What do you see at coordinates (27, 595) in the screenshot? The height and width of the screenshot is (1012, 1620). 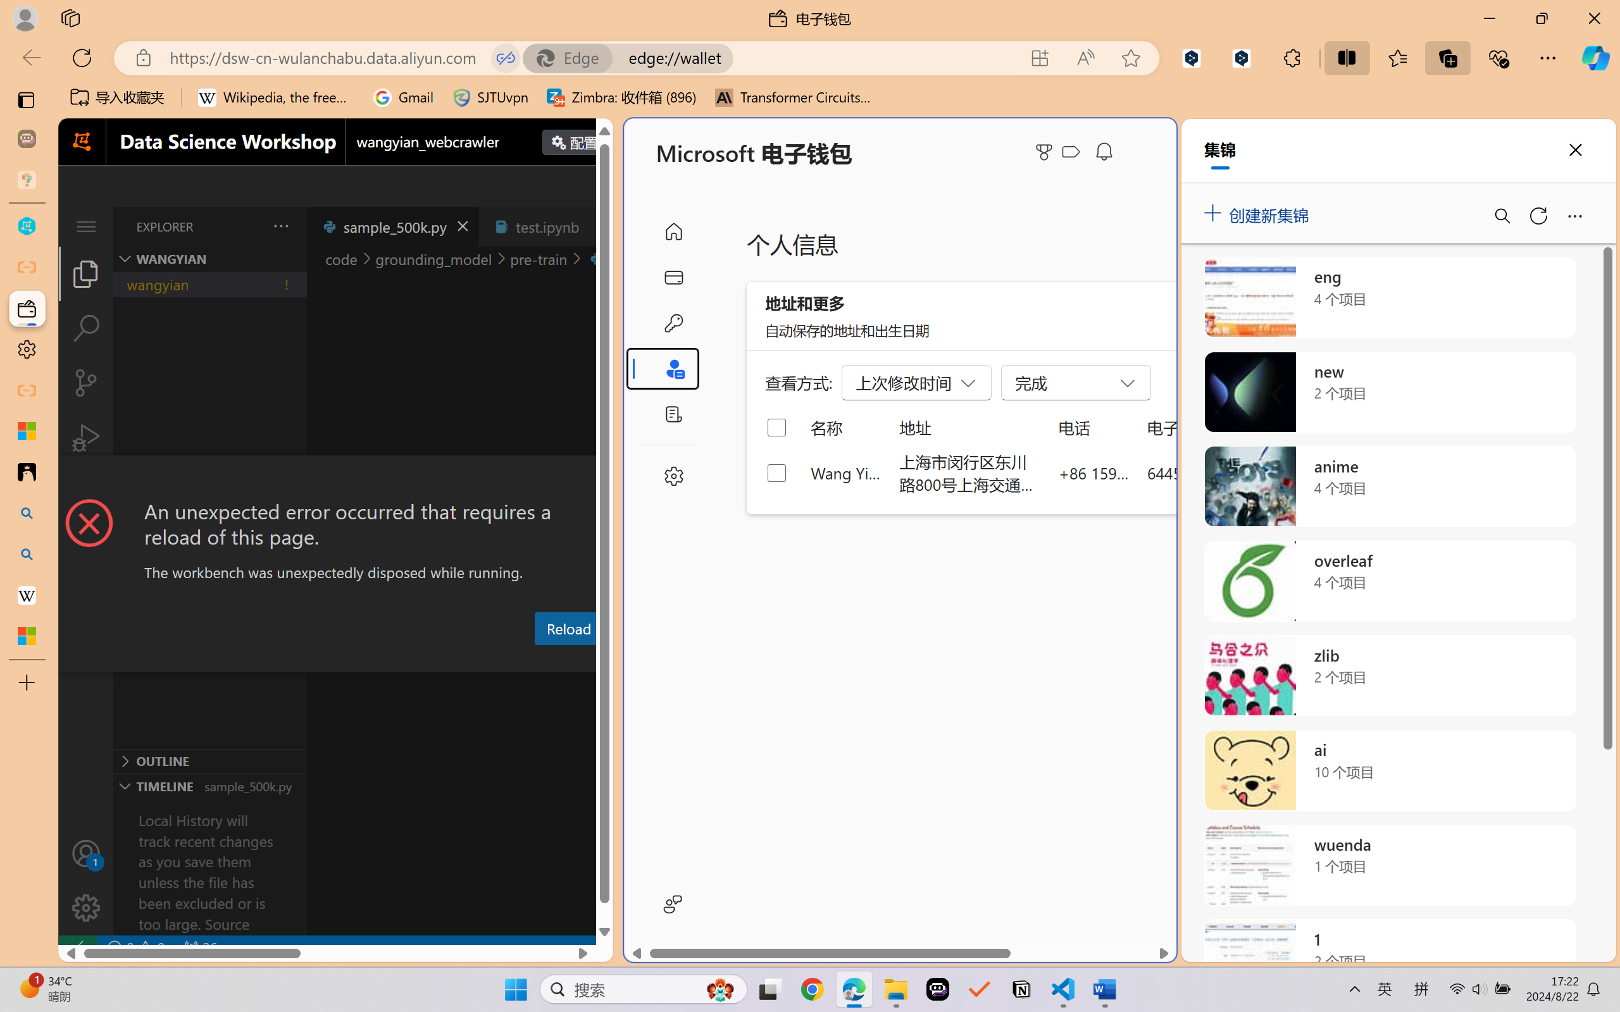 I see `Earth - Wikipedia` at bounding box center [27, 595].